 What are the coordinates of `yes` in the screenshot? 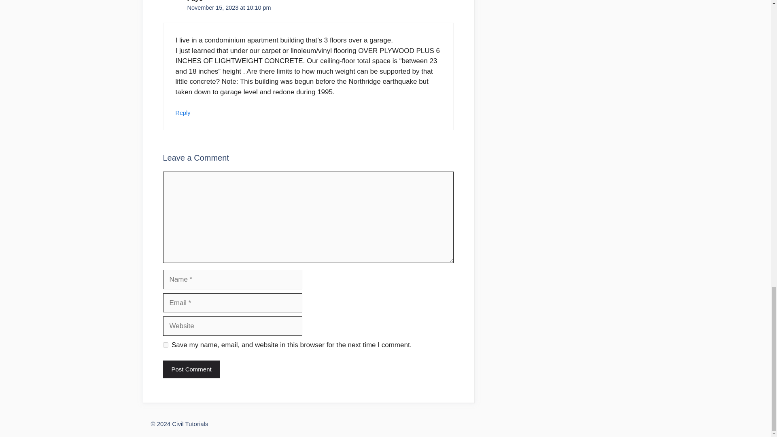 It's located at (165, 345).